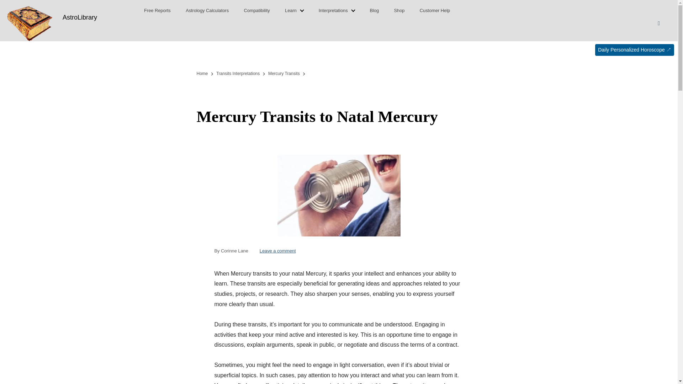 Image resolution: width=683 pixels, height=384 pixels. Describe the element at coordinates (374, 11) in the screenshot. I see `Blog` at that location.